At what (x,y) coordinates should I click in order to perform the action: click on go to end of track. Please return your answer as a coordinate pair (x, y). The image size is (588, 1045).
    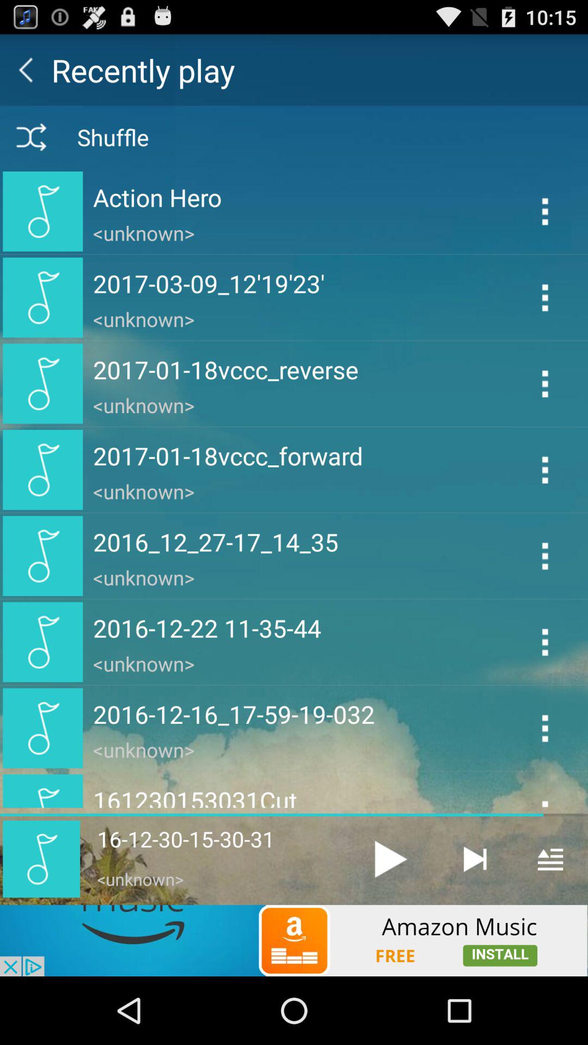
    Looking at the image, I should click on (475, 859).